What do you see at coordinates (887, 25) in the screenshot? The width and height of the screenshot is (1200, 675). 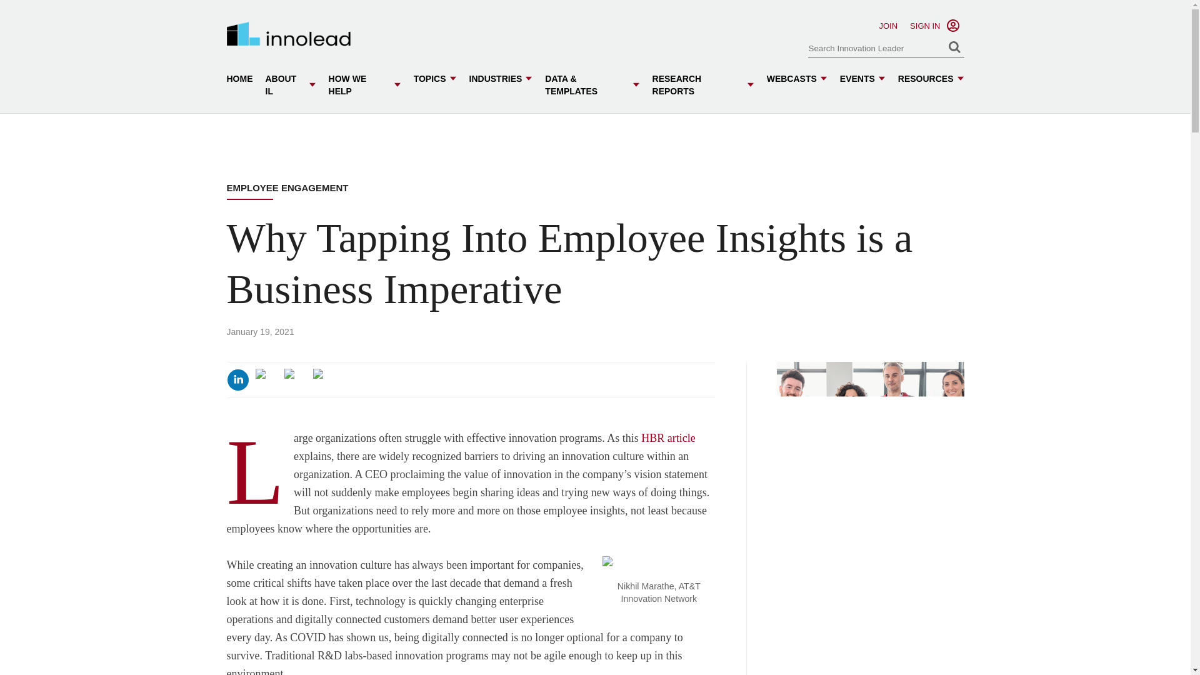 I see `JOIN` at bounding box center [887, 25].